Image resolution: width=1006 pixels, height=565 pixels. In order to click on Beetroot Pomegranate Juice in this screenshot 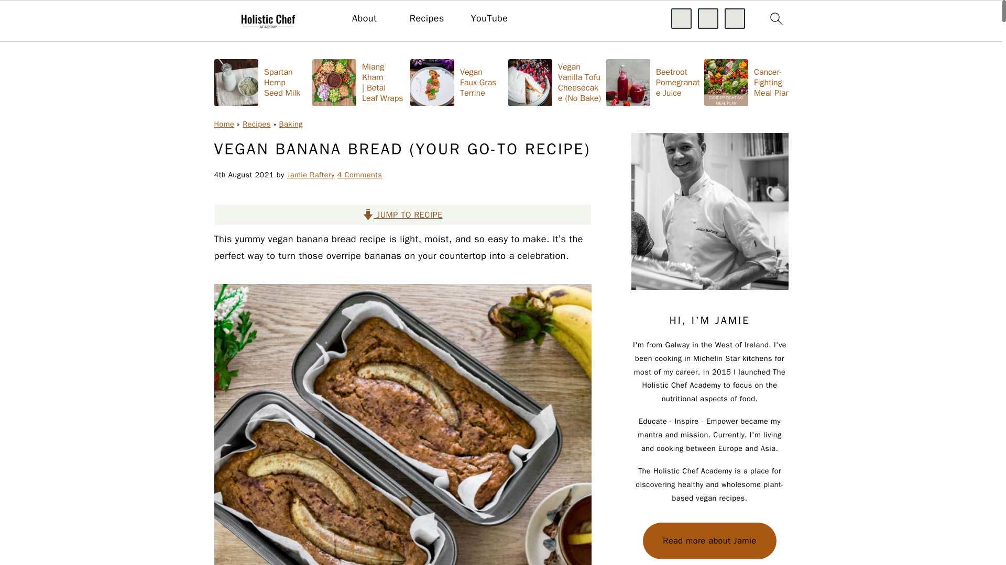, I will do `click(653, 82)`.